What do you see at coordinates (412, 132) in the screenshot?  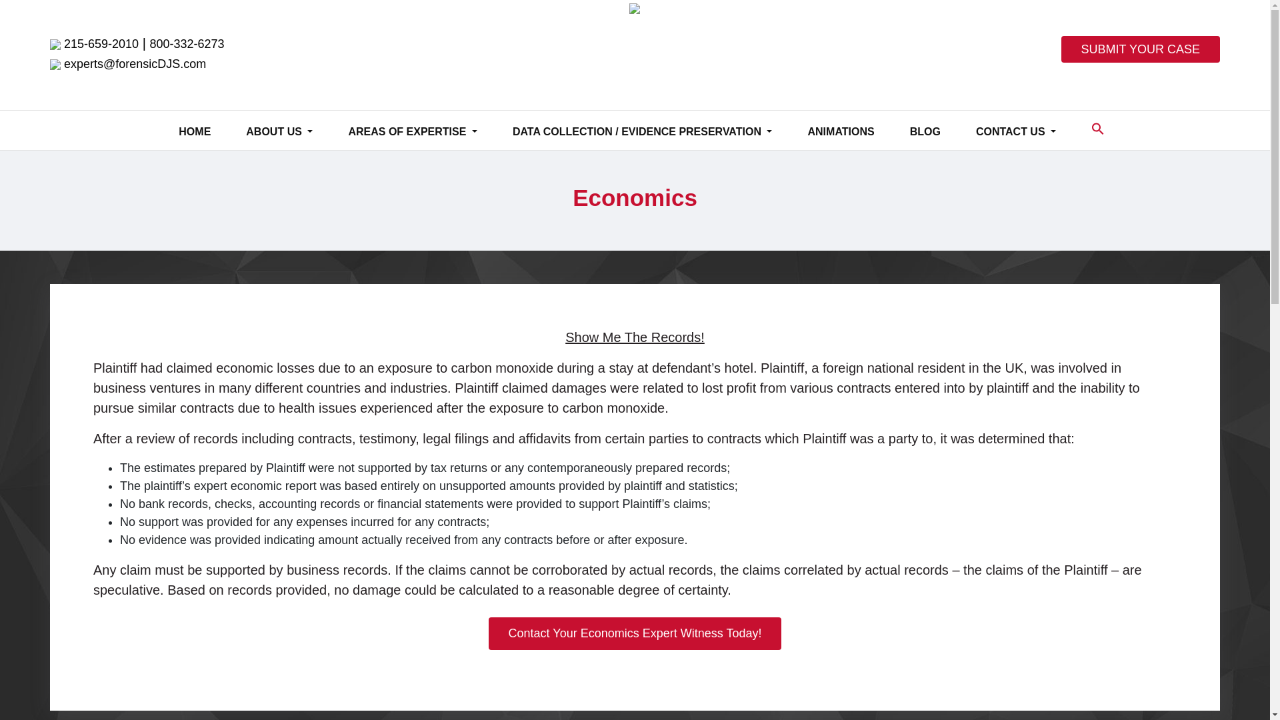 I see `AREAS OF EXPERTISE` at bounding box center [412, 132].